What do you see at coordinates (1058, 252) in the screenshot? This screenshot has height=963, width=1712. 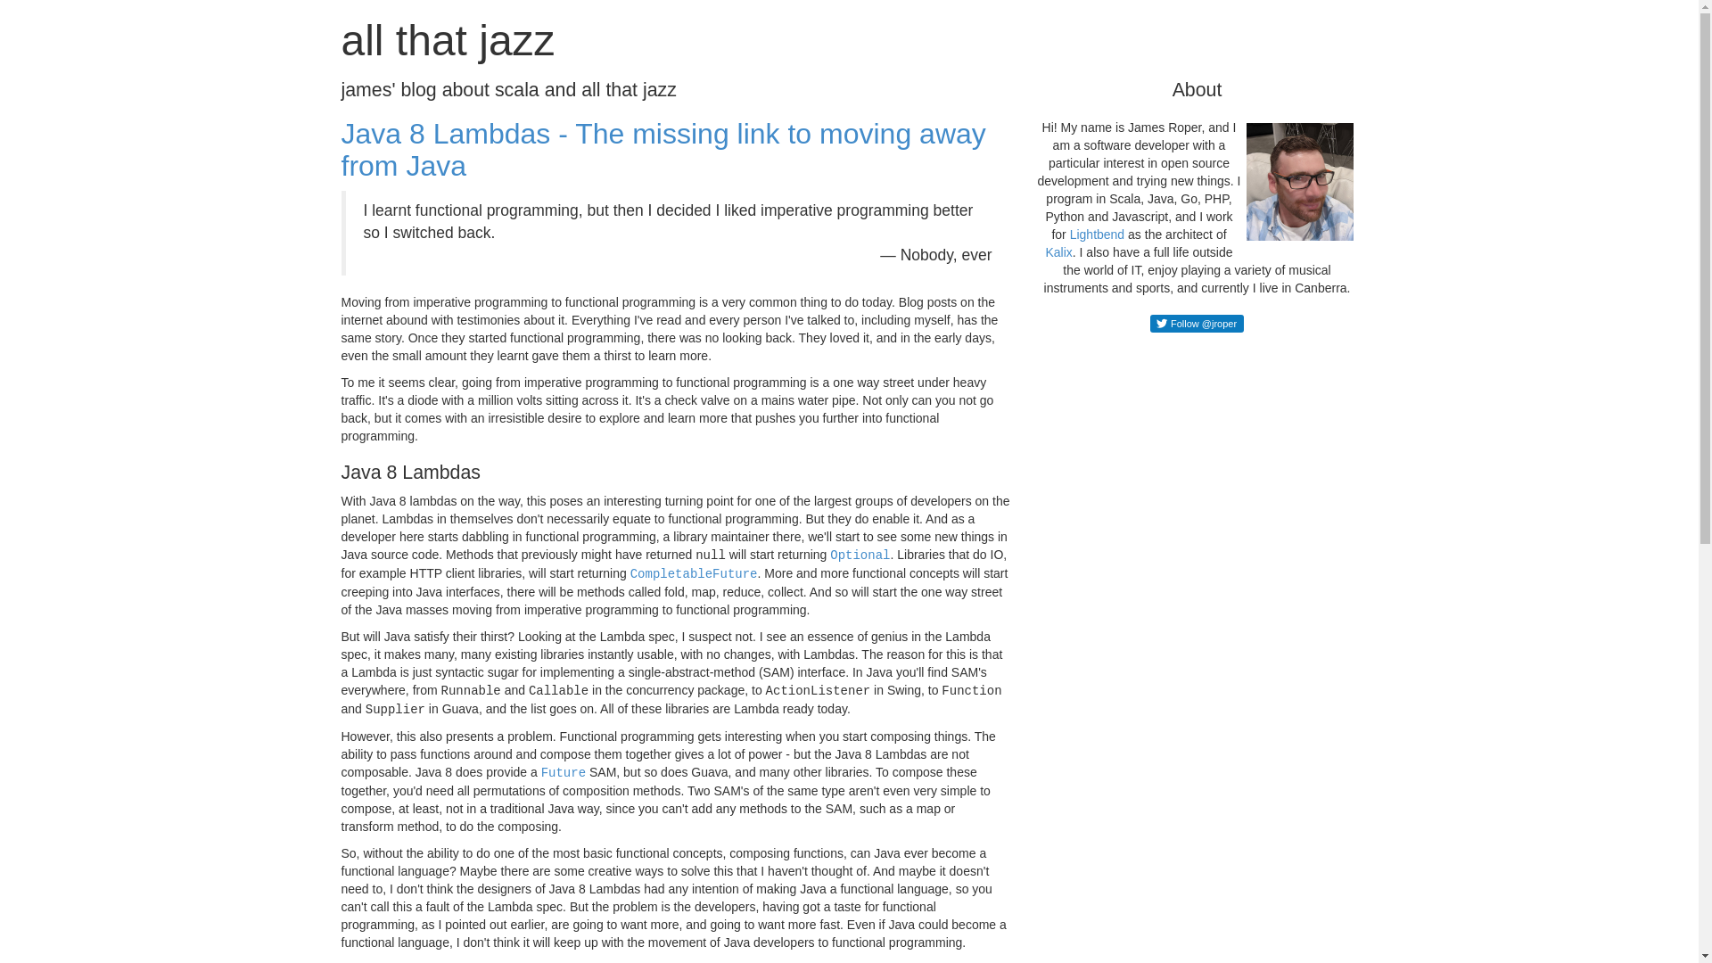 I see `Kalix` at bounding box center [1058, 252].